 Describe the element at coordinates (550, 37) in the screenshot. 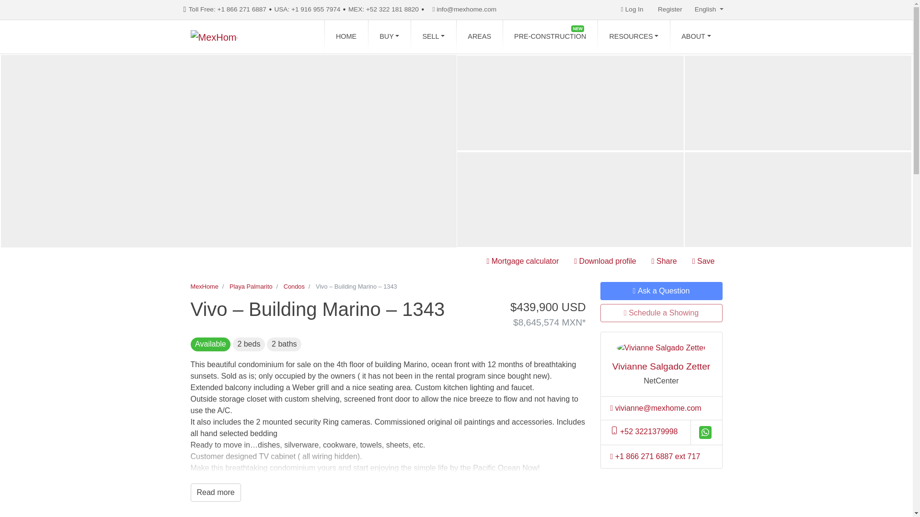

I see `Pre-Construction New` at that location.